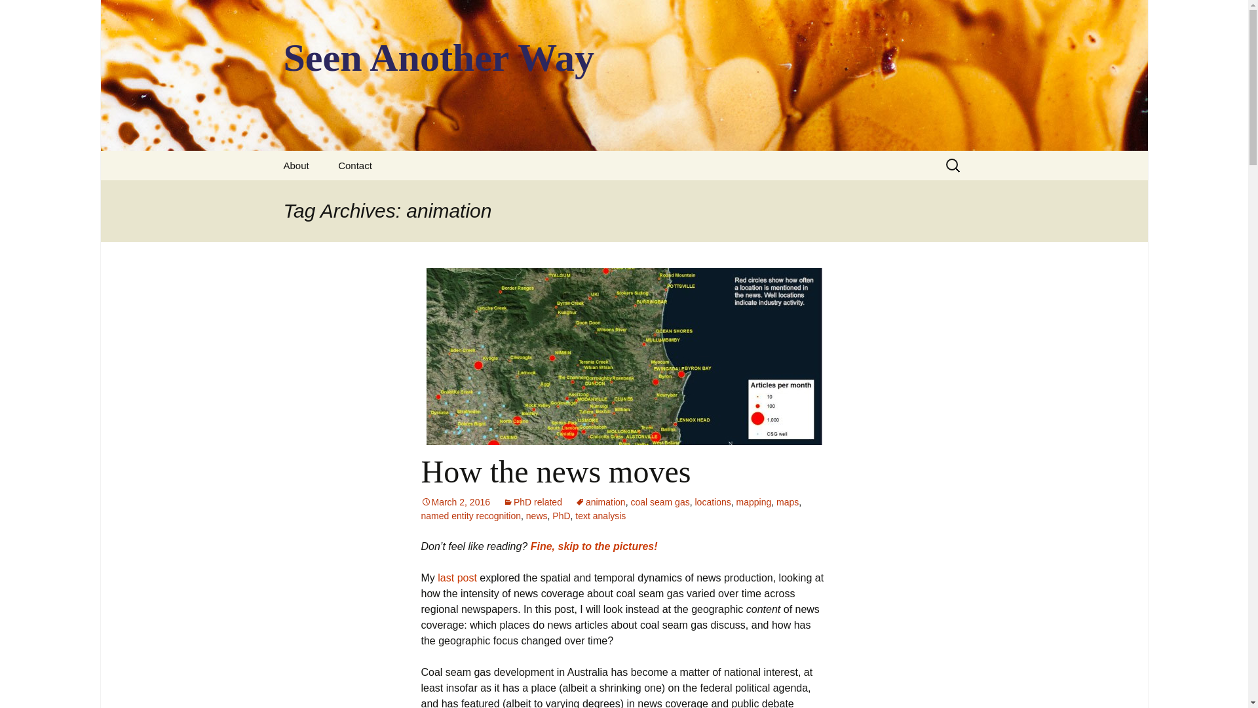 This screenshot has height=708, width=1258. Describe the element at coordinates (536, 515) in the screenshot. I see `news` at that location.